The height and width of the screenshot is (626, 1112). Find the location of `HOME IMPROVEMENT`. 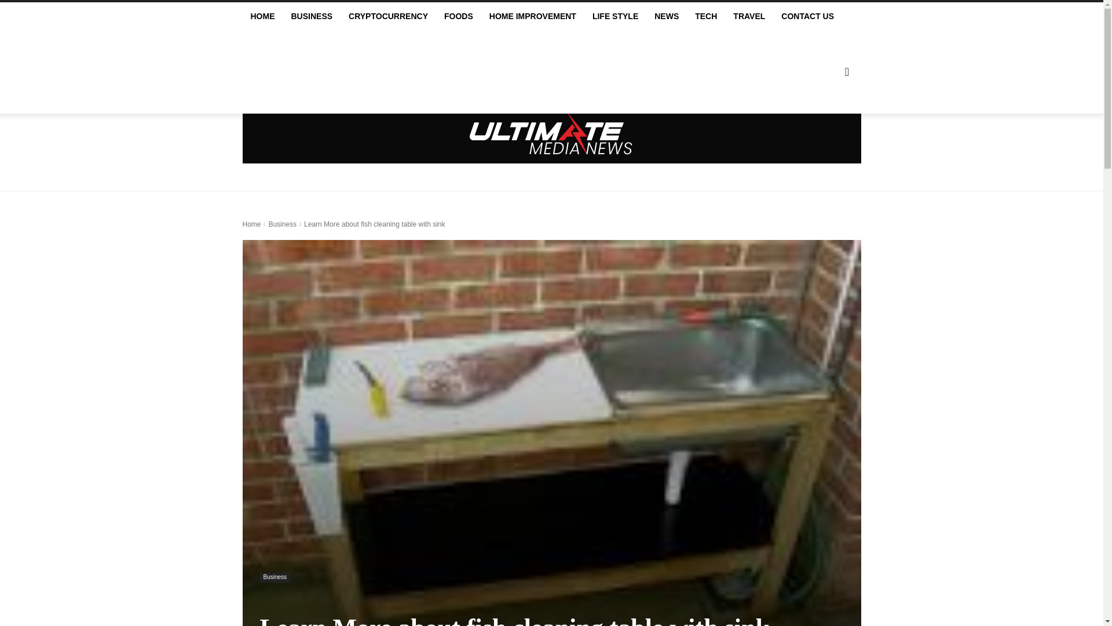

HOME IMPROVEMENT is located at coordinates (533, 16).